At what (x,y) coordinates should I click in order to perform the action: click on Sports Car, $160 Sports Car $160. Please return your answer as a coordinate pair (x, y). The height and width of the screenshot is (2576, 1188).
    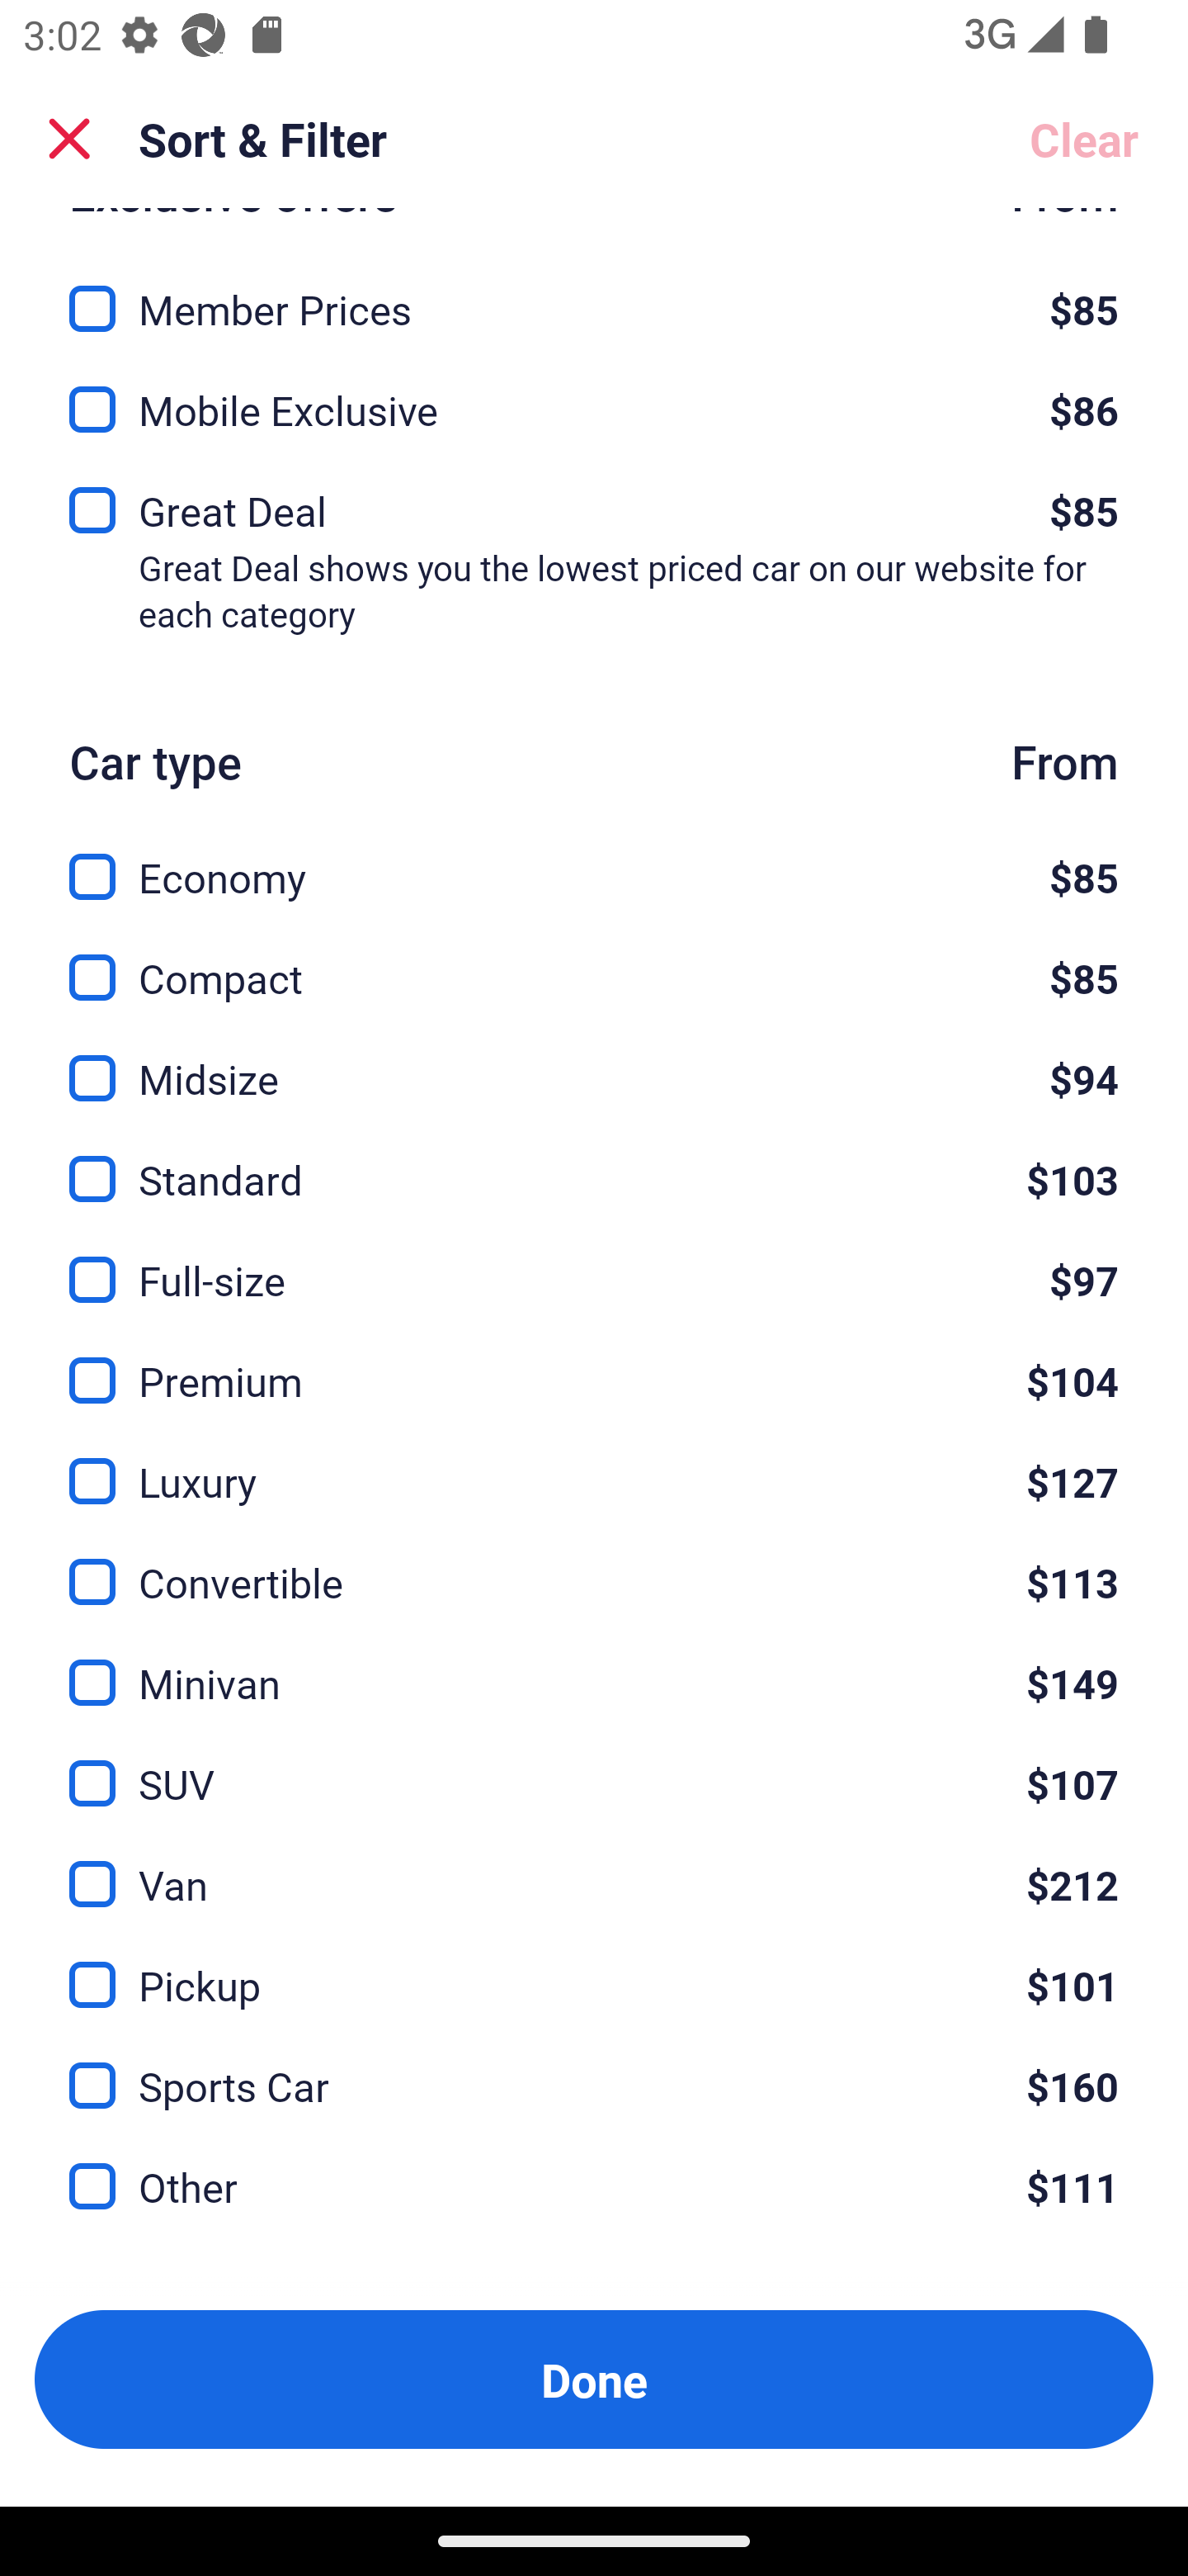
    Looking at the image, I should click on (594, 2067).